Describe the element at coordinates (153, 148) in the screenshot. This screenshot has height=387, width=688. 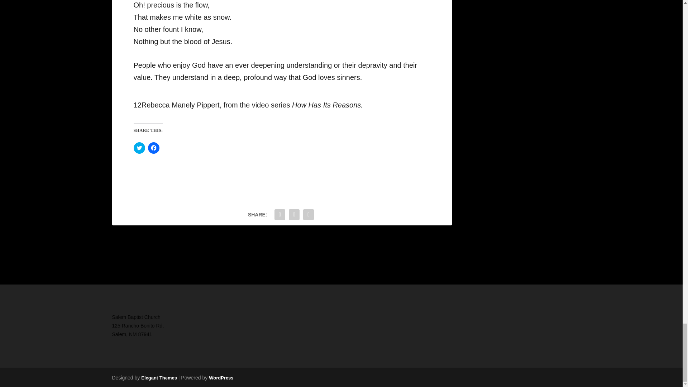
I see `Click to share on Facebook` at that location.